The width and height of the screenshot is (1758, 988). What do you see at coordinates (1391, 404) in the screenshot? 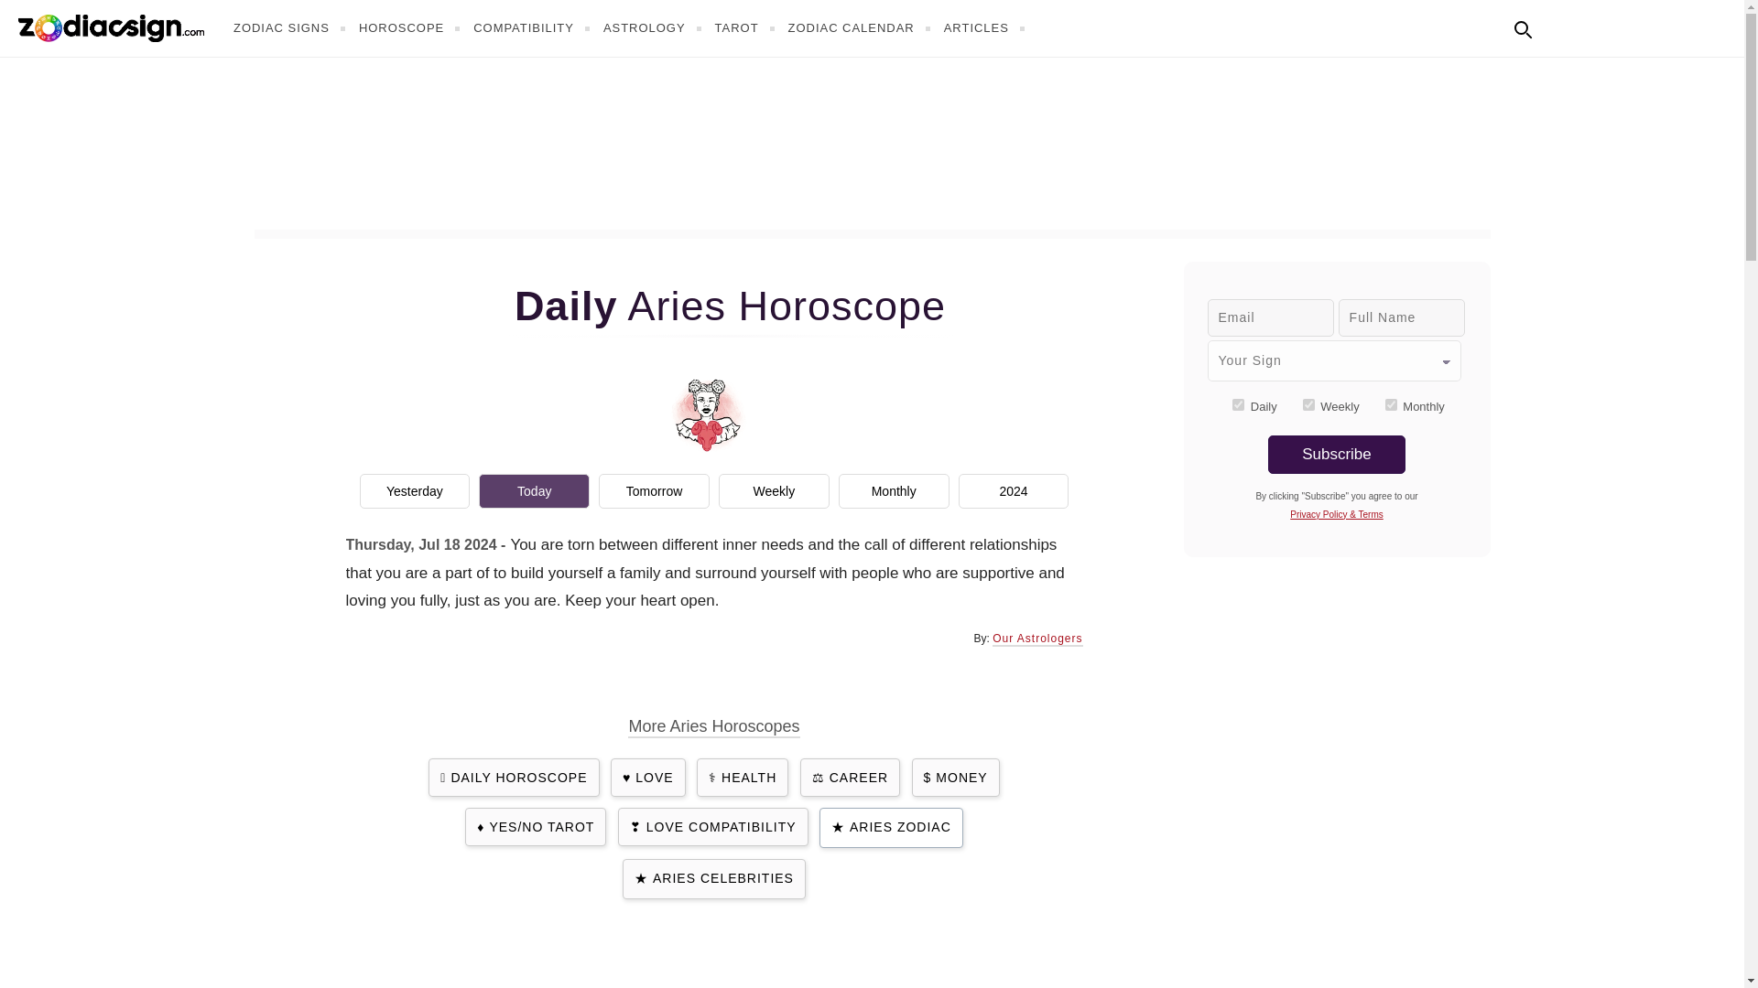
I see `monthly` at bounding box center [1391, 404].